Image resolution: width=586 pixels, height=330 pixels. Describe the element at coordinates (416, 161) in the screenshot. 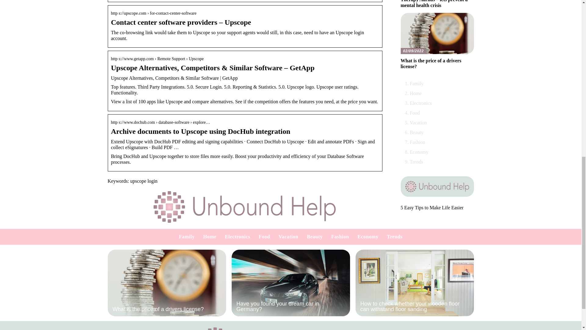

I see `Trends` at that location.